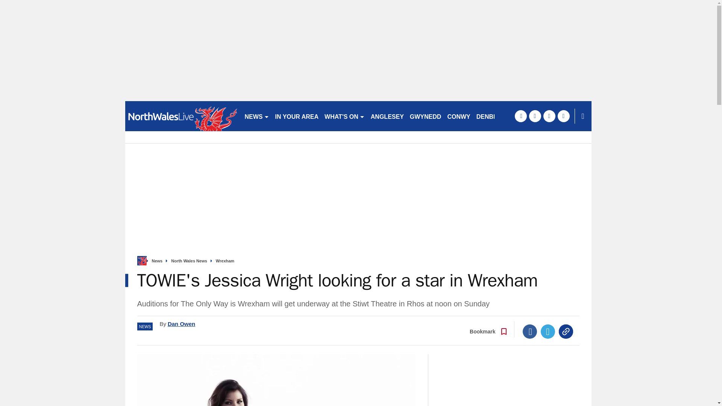  What do you see at coordinates (344, 116) in the screenshot?
I see `WHAT'S ON` at bounding box center [344, 116].